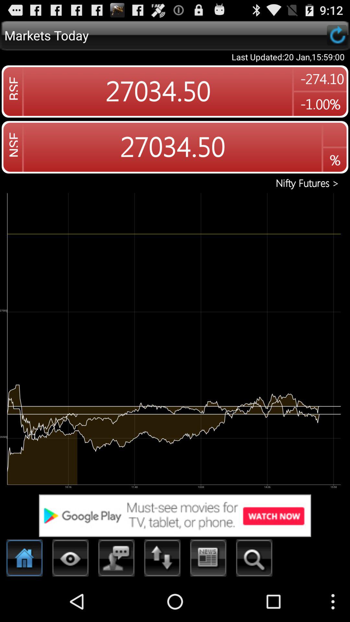 The image size is (350, 622). I want to click on click on the third icon from the bottom left, so click(116, 560).